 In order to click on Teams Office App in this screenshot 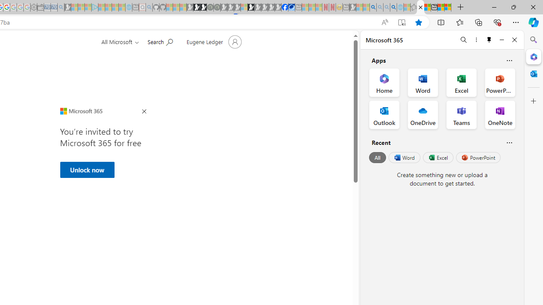, I will do `click(462, 114)`.